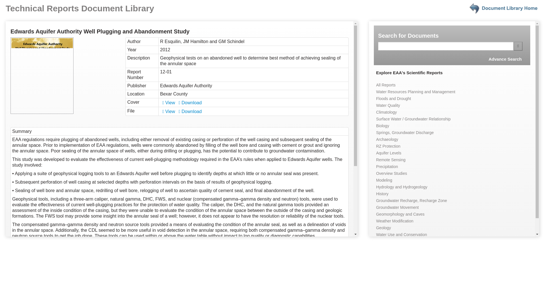 The height and width of the screenshot is (306, 545). I want to click on Aquifer Levels, so click(388, 153).